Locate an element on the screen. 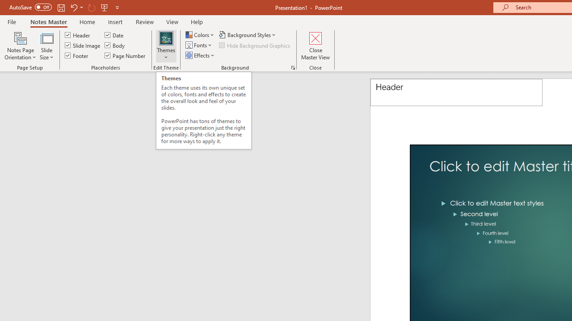 The image size is (572, 321). Footer is located at coordinates (77, 55).